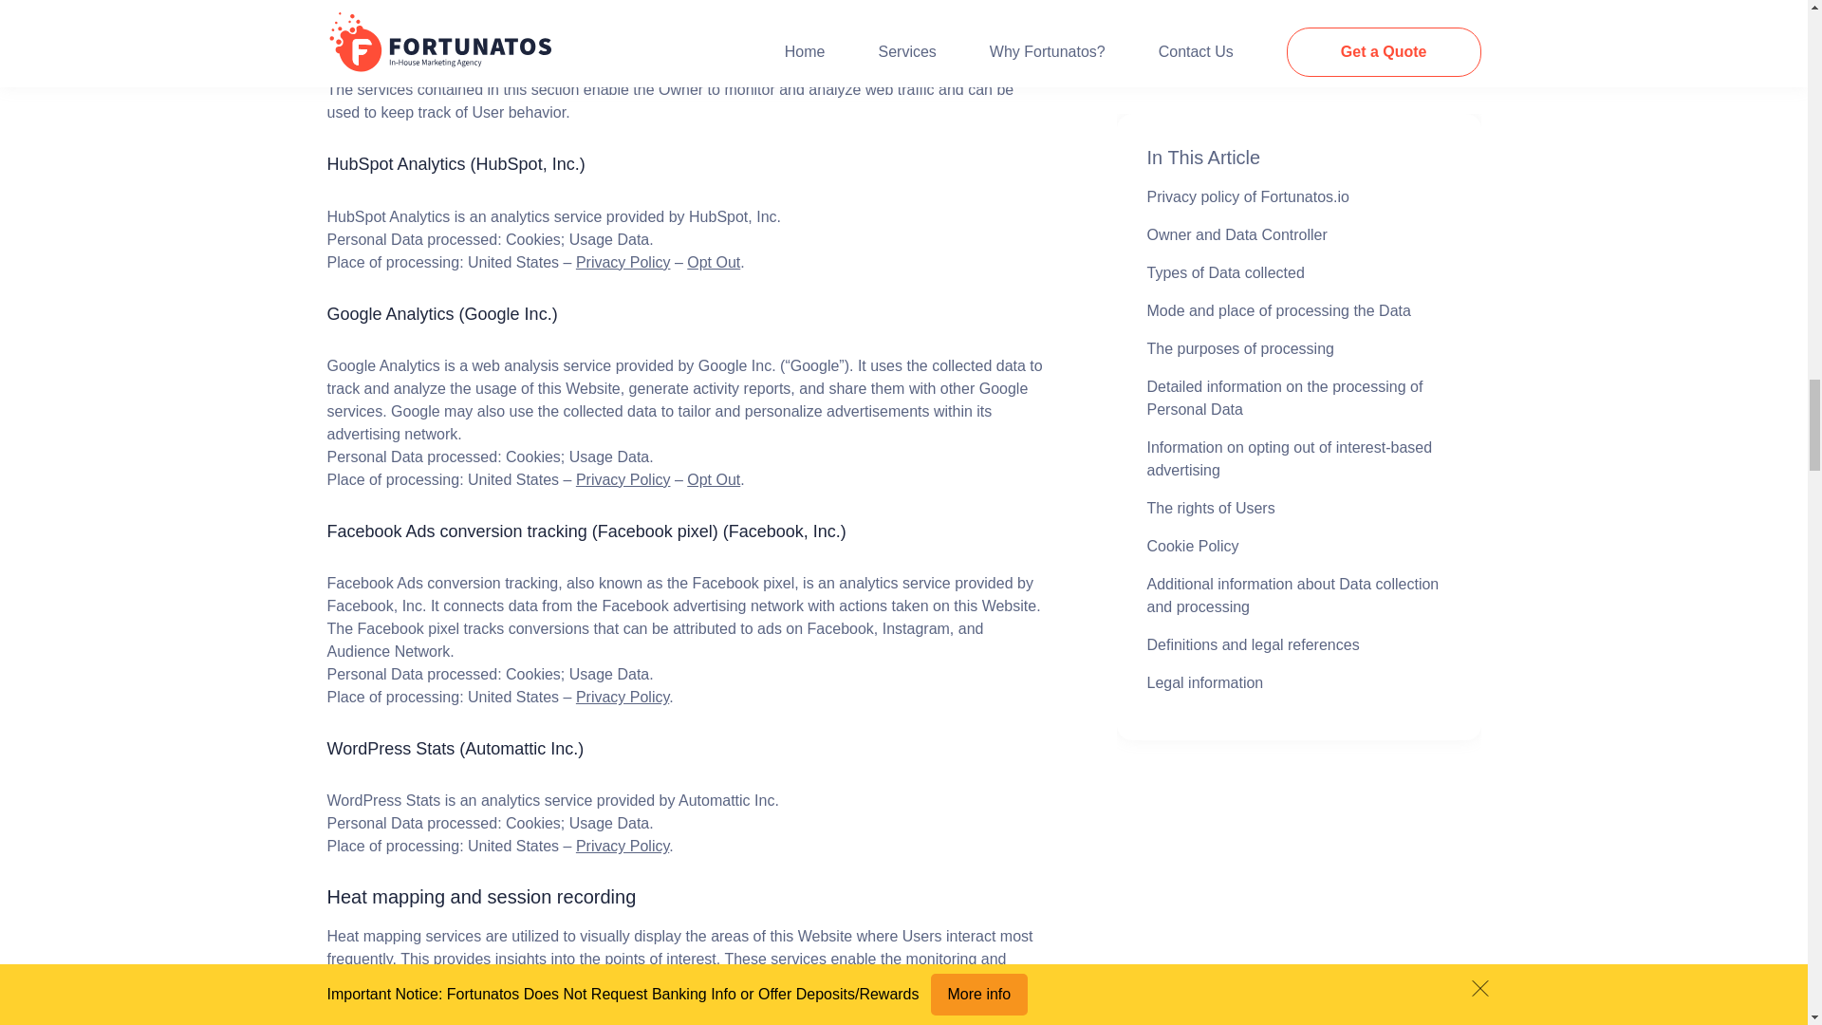 The height and width of the screenshot is (1025, 1822). Describe the element at coordinates (713, 479) in the screenshot. I see `Opt Out` at that location.